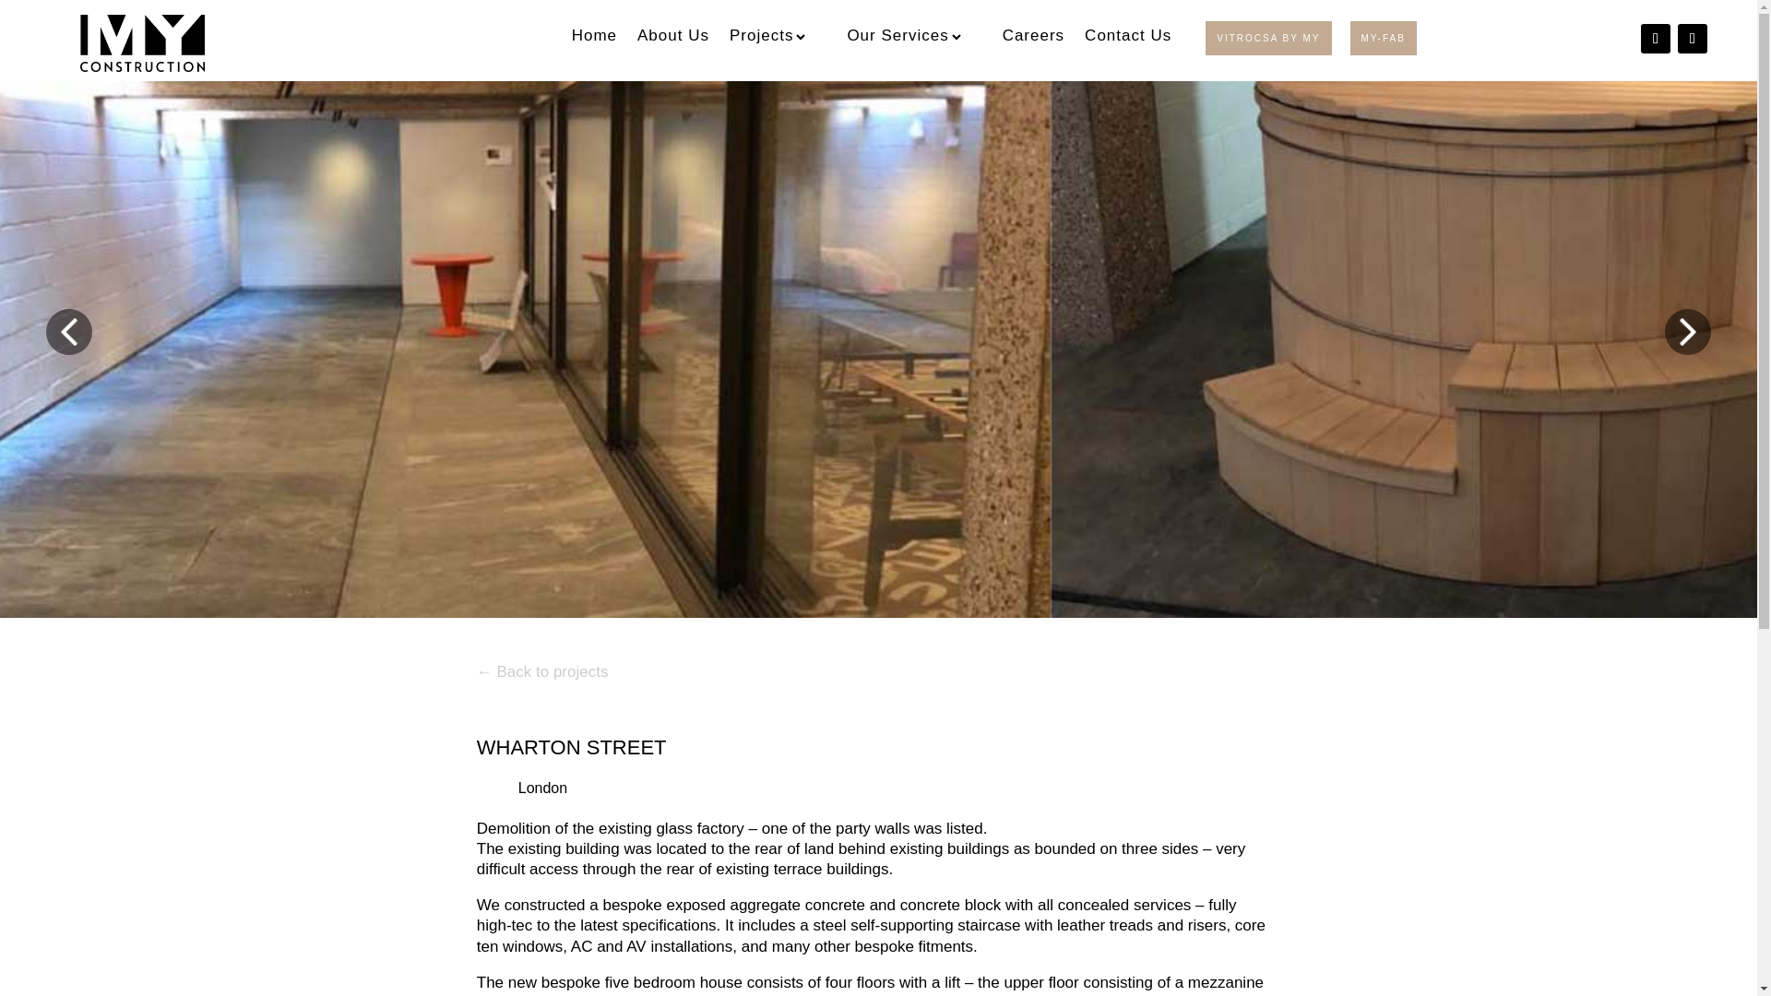 This screenshot has width=1771, height=996. What do you see at coordinates (1655, 39) in the screenshot?
I see `Follow on Instagram` at bounding box center [1655, 39].